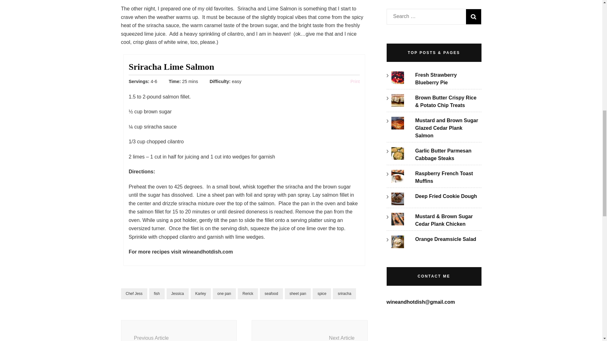  Describe the element at coordinates (355, 81) in the screenshot. I see `sriracha` at that location.